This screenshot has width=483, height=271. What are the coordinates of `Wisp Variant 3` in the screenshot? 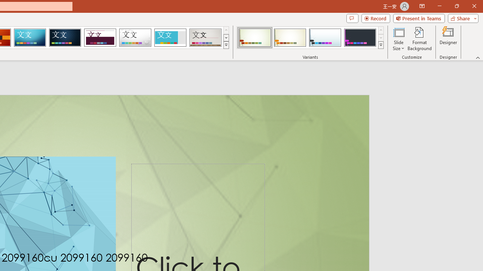 It's located at (325, 38).